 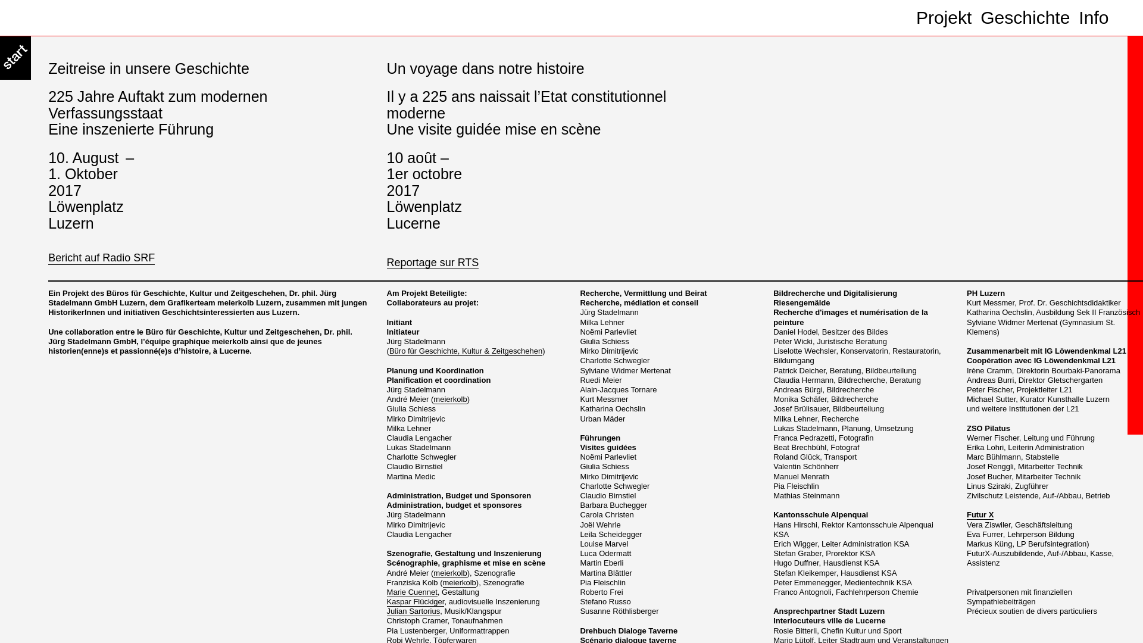 I want to click on Marie Cuennet, so click(x=412, y=592).